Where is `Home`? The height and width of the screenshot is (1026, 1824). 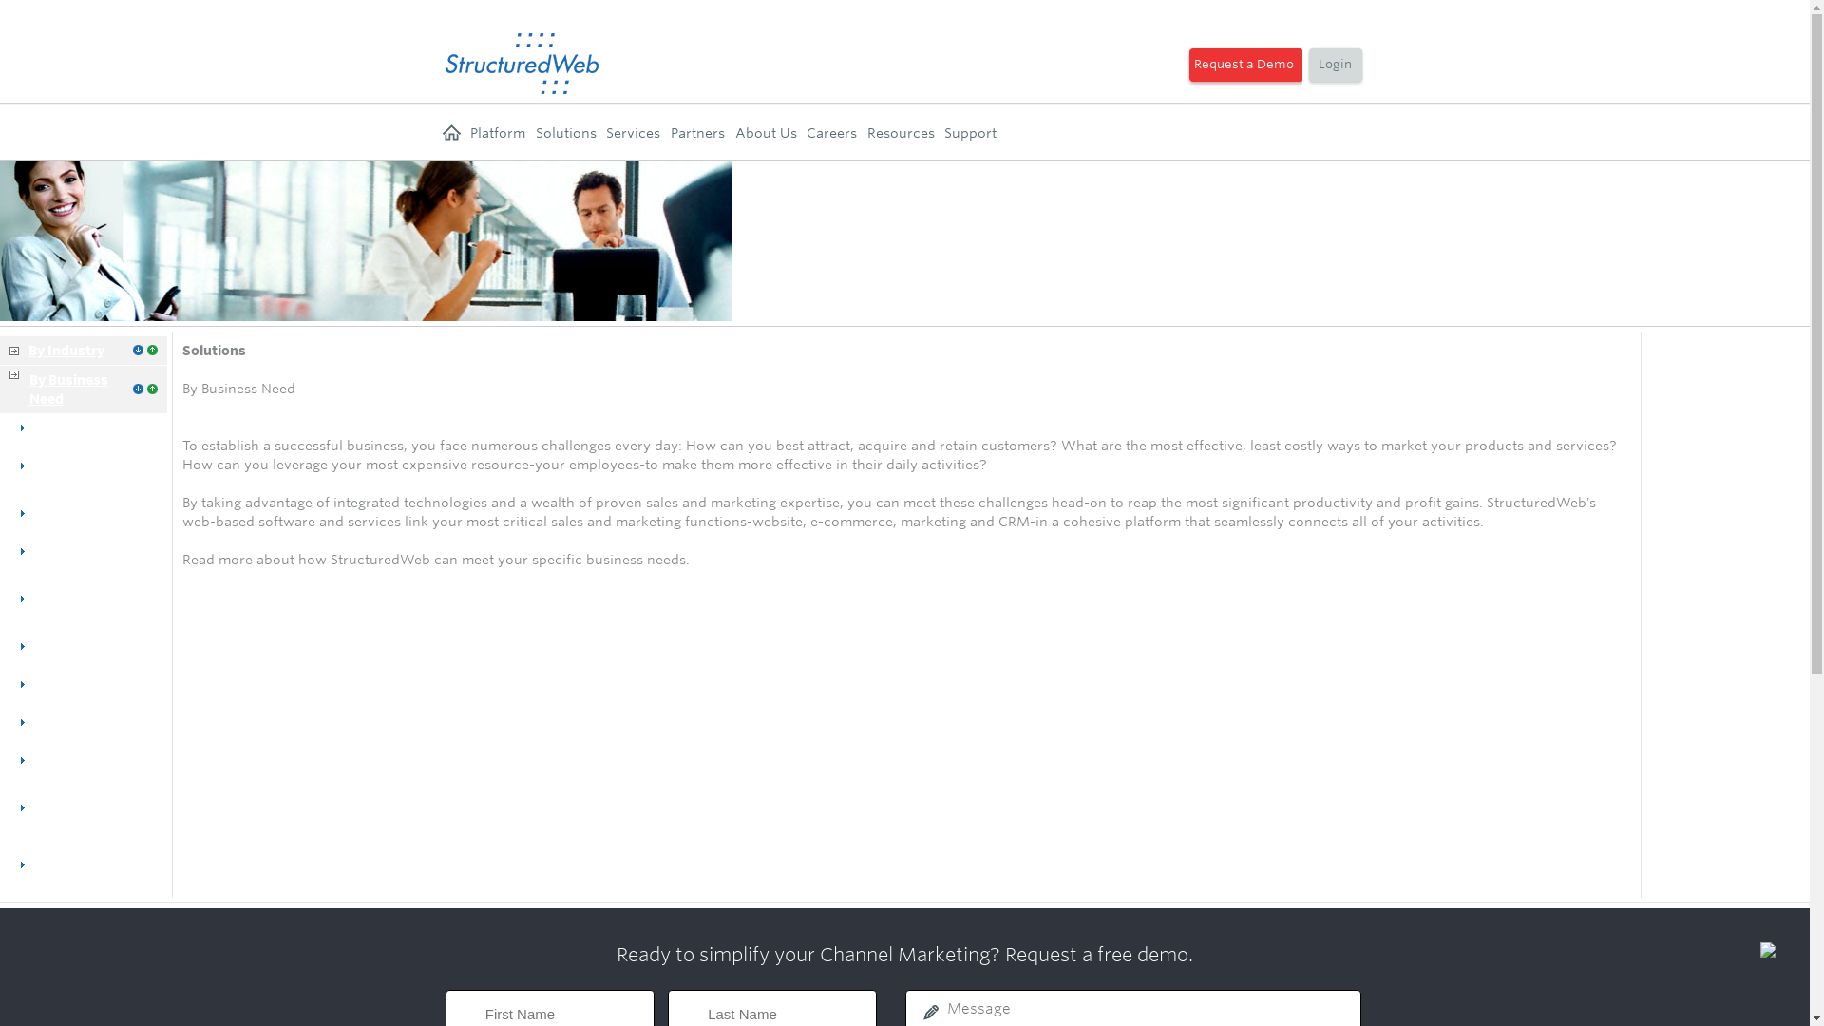
Home is located at coordinates (452, 133).